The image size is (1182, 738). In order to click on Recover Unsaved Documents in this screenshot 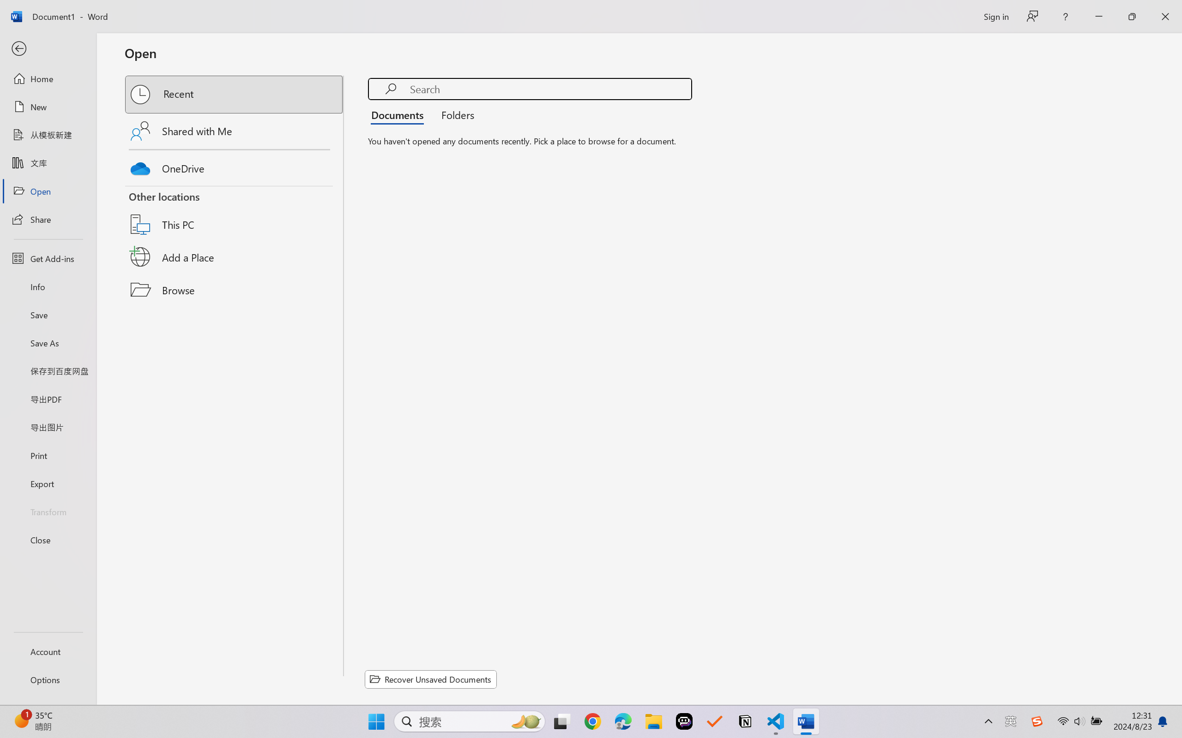, I will do `click(431, 679)`.